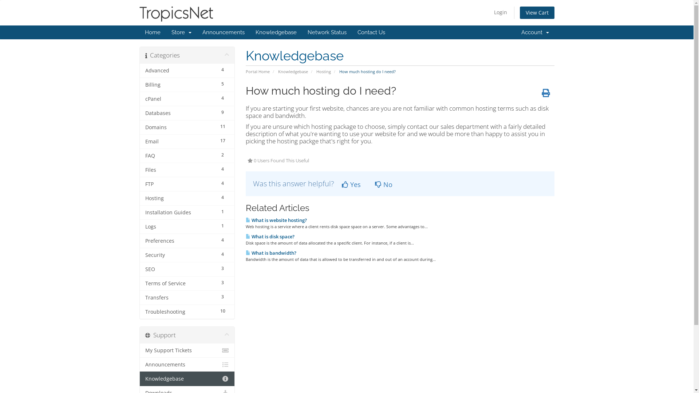 The height and width of the screenshot is (393, 699). Describe the element at coordinates (187, 213) in the screenshot. I see `1
Installation Guides` at that location.